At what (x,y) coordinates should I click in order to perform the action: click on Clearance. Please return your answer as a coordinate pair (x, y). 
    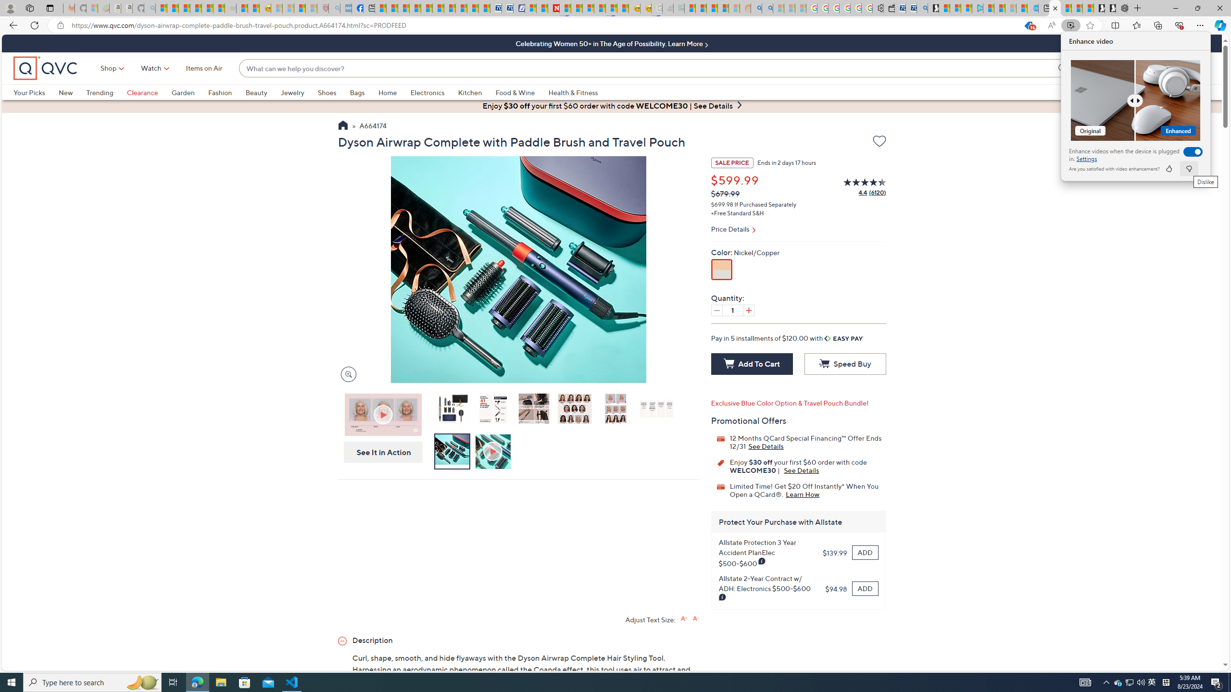
    Looking at the image, I should click on (1118, 682).